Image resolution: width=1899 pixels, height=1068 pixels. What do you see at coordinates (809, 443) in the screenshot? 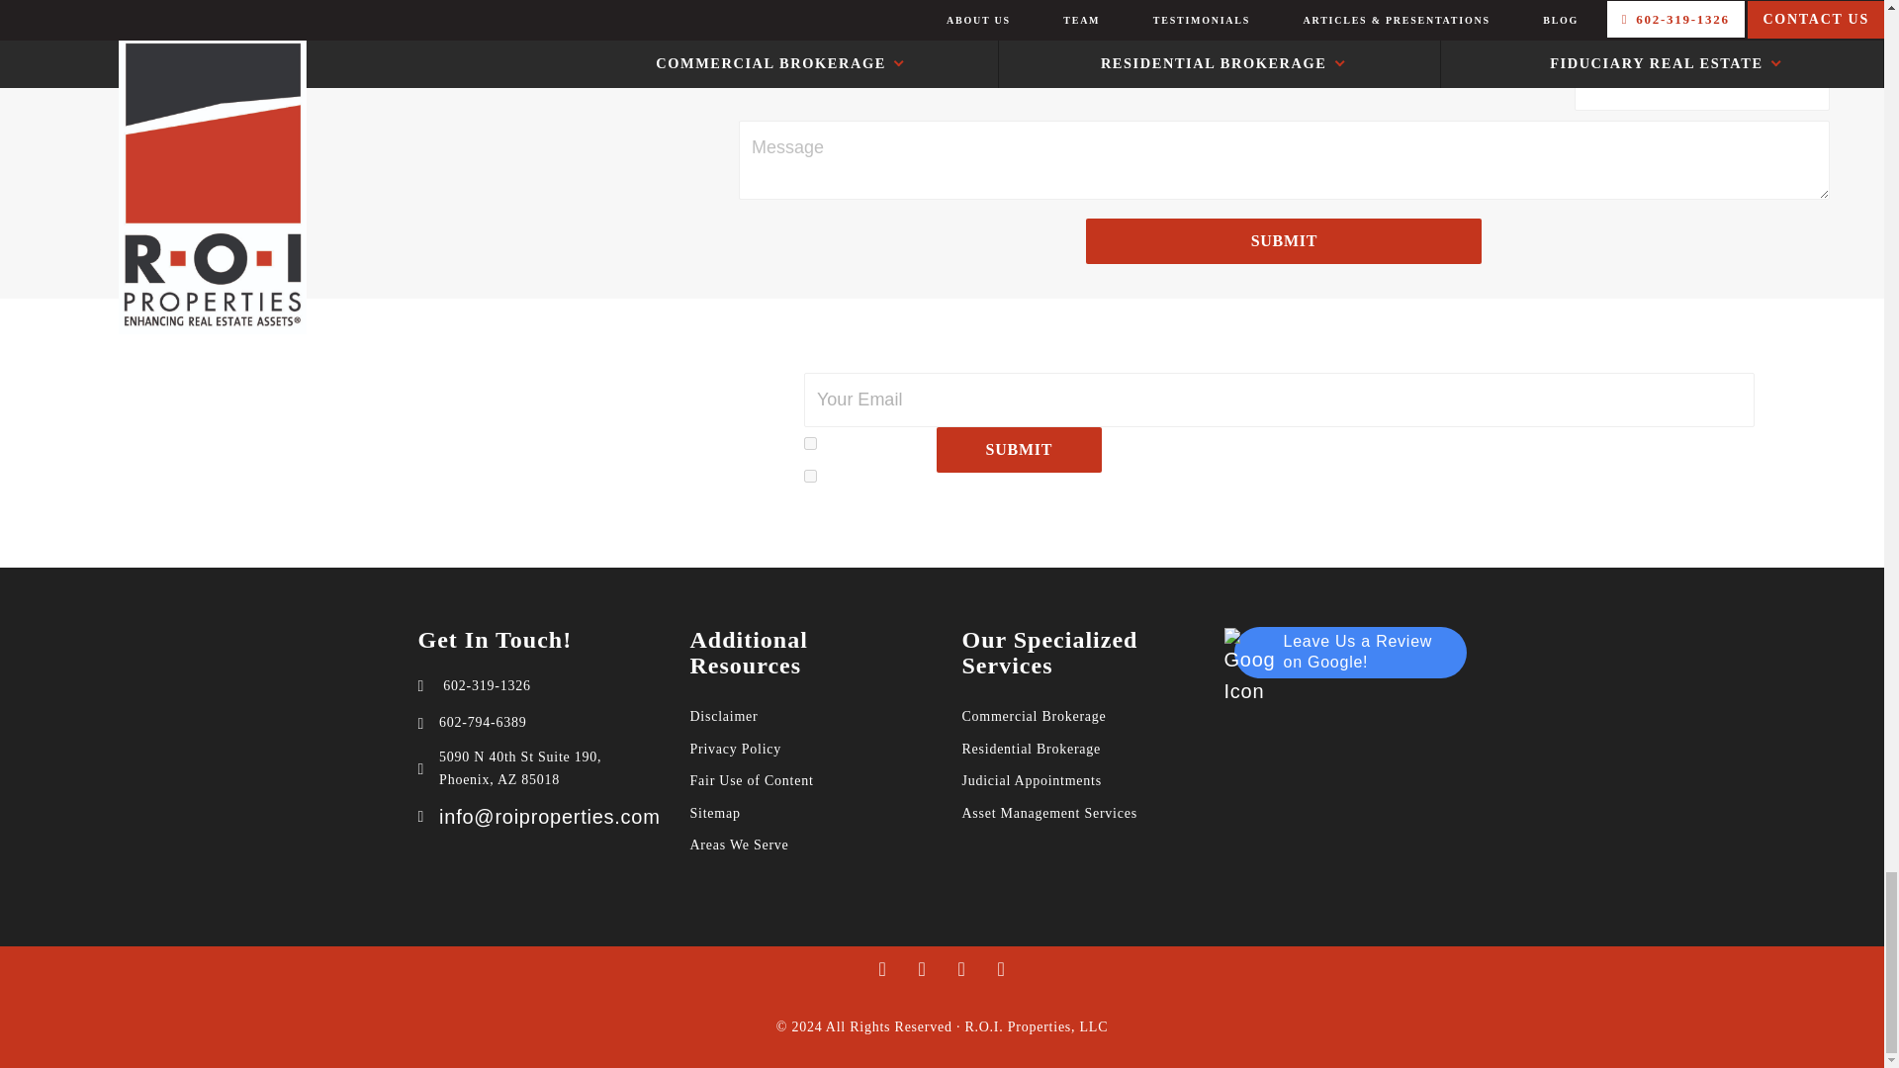
I see `Commercial` at bounding box center [809, 443].